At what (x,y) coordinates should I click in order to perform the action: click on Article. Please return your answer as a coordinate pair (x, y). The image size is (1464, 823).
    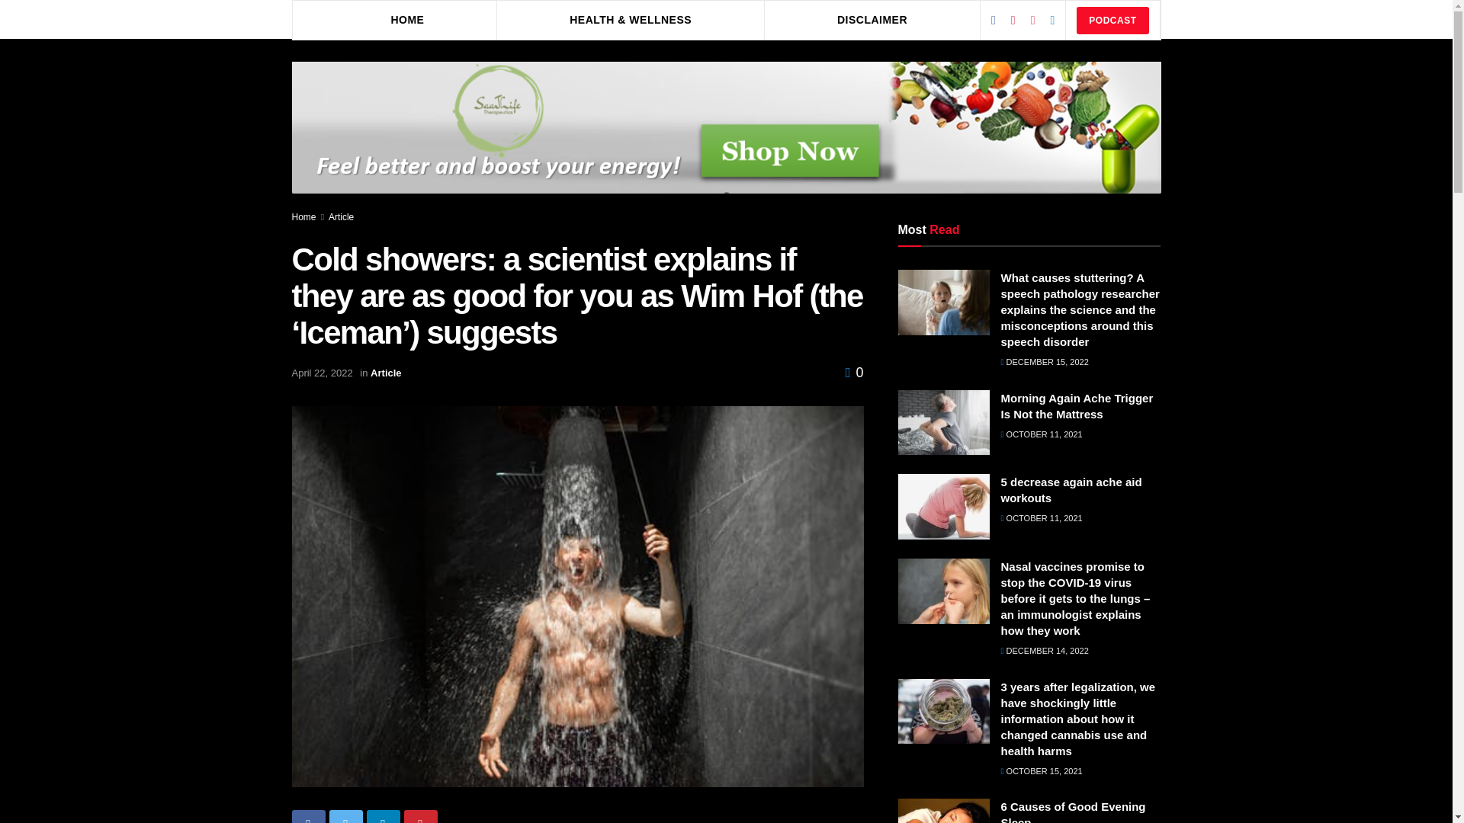
    Looking at the image, I should click on (341, 216).